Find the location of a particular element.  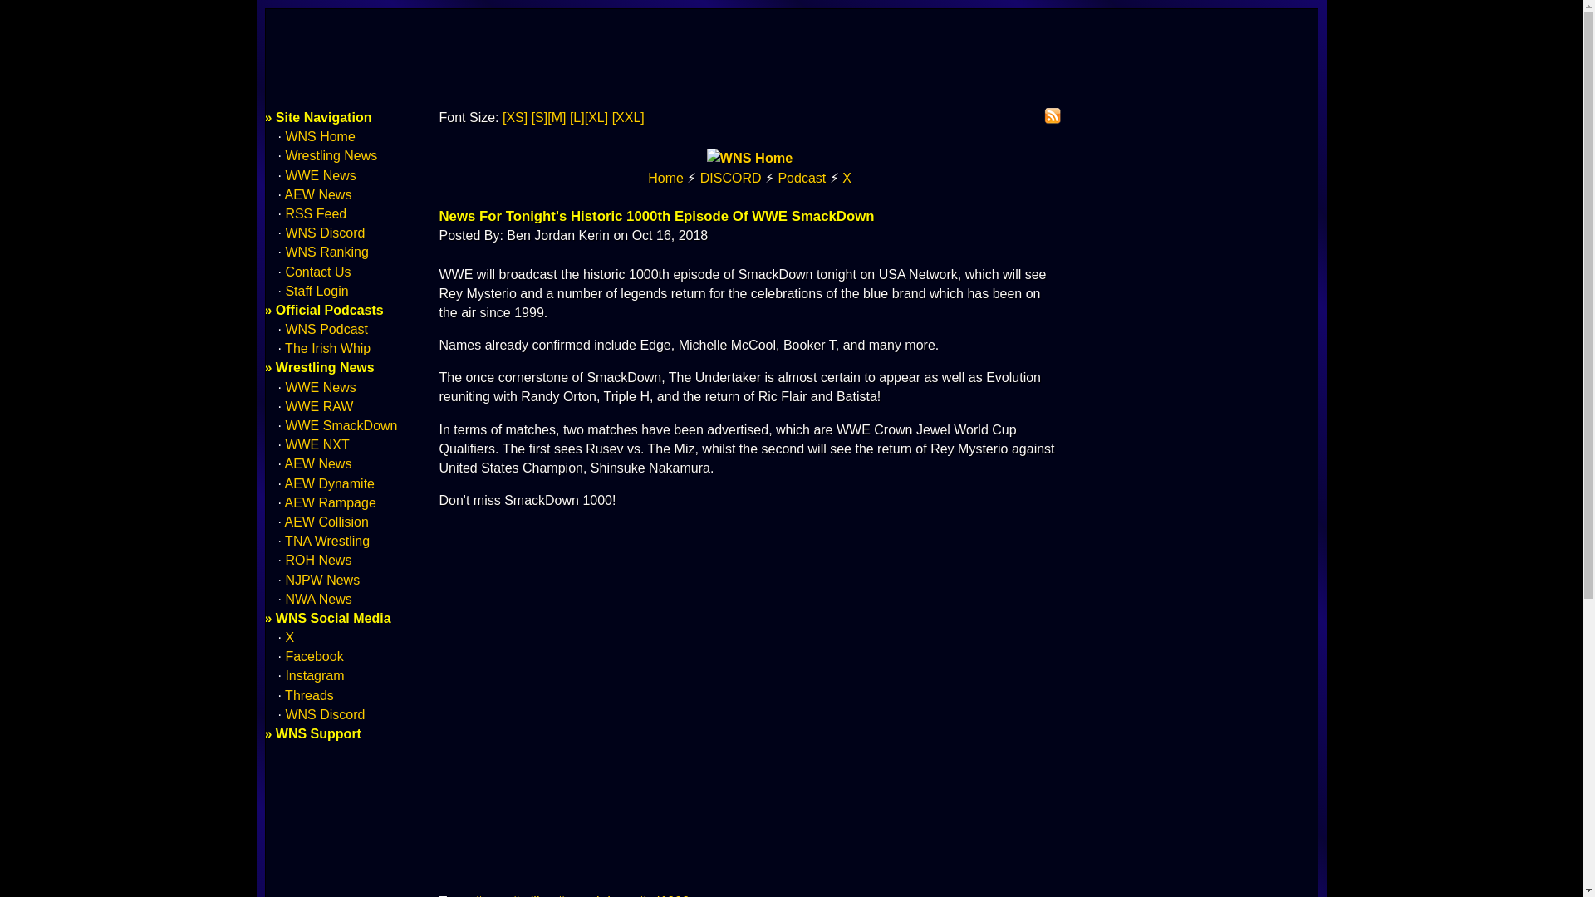

Wrestling News is located at coordinates (331, 155).